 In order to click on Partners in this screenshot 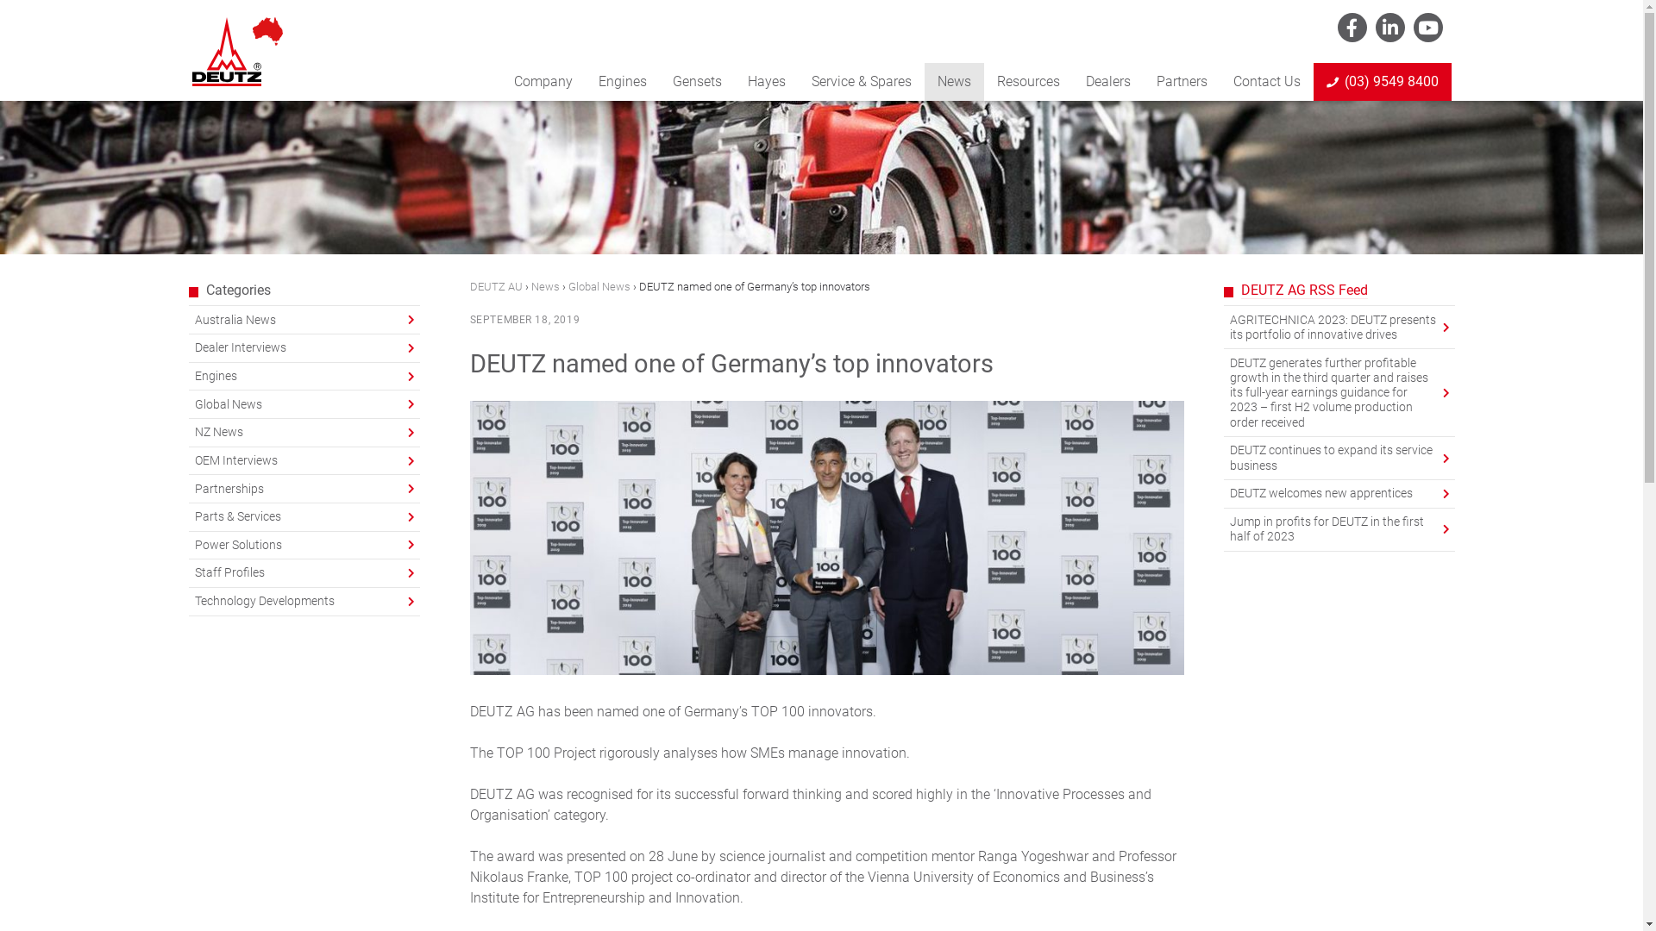, I will do `click(1182, 82)`.